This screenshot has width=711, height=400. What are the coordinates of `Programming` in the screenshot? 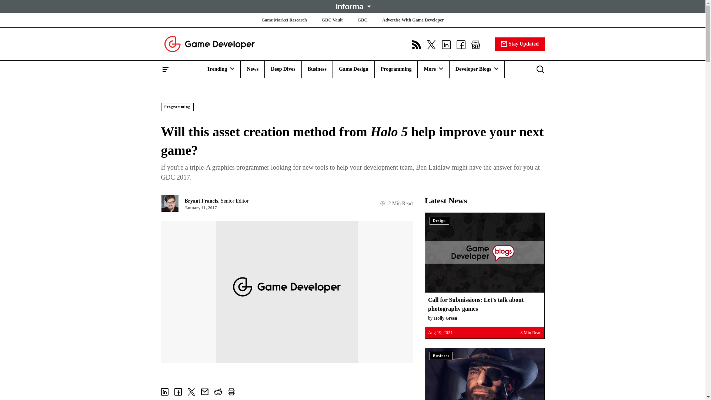 It's located at (396, 69).